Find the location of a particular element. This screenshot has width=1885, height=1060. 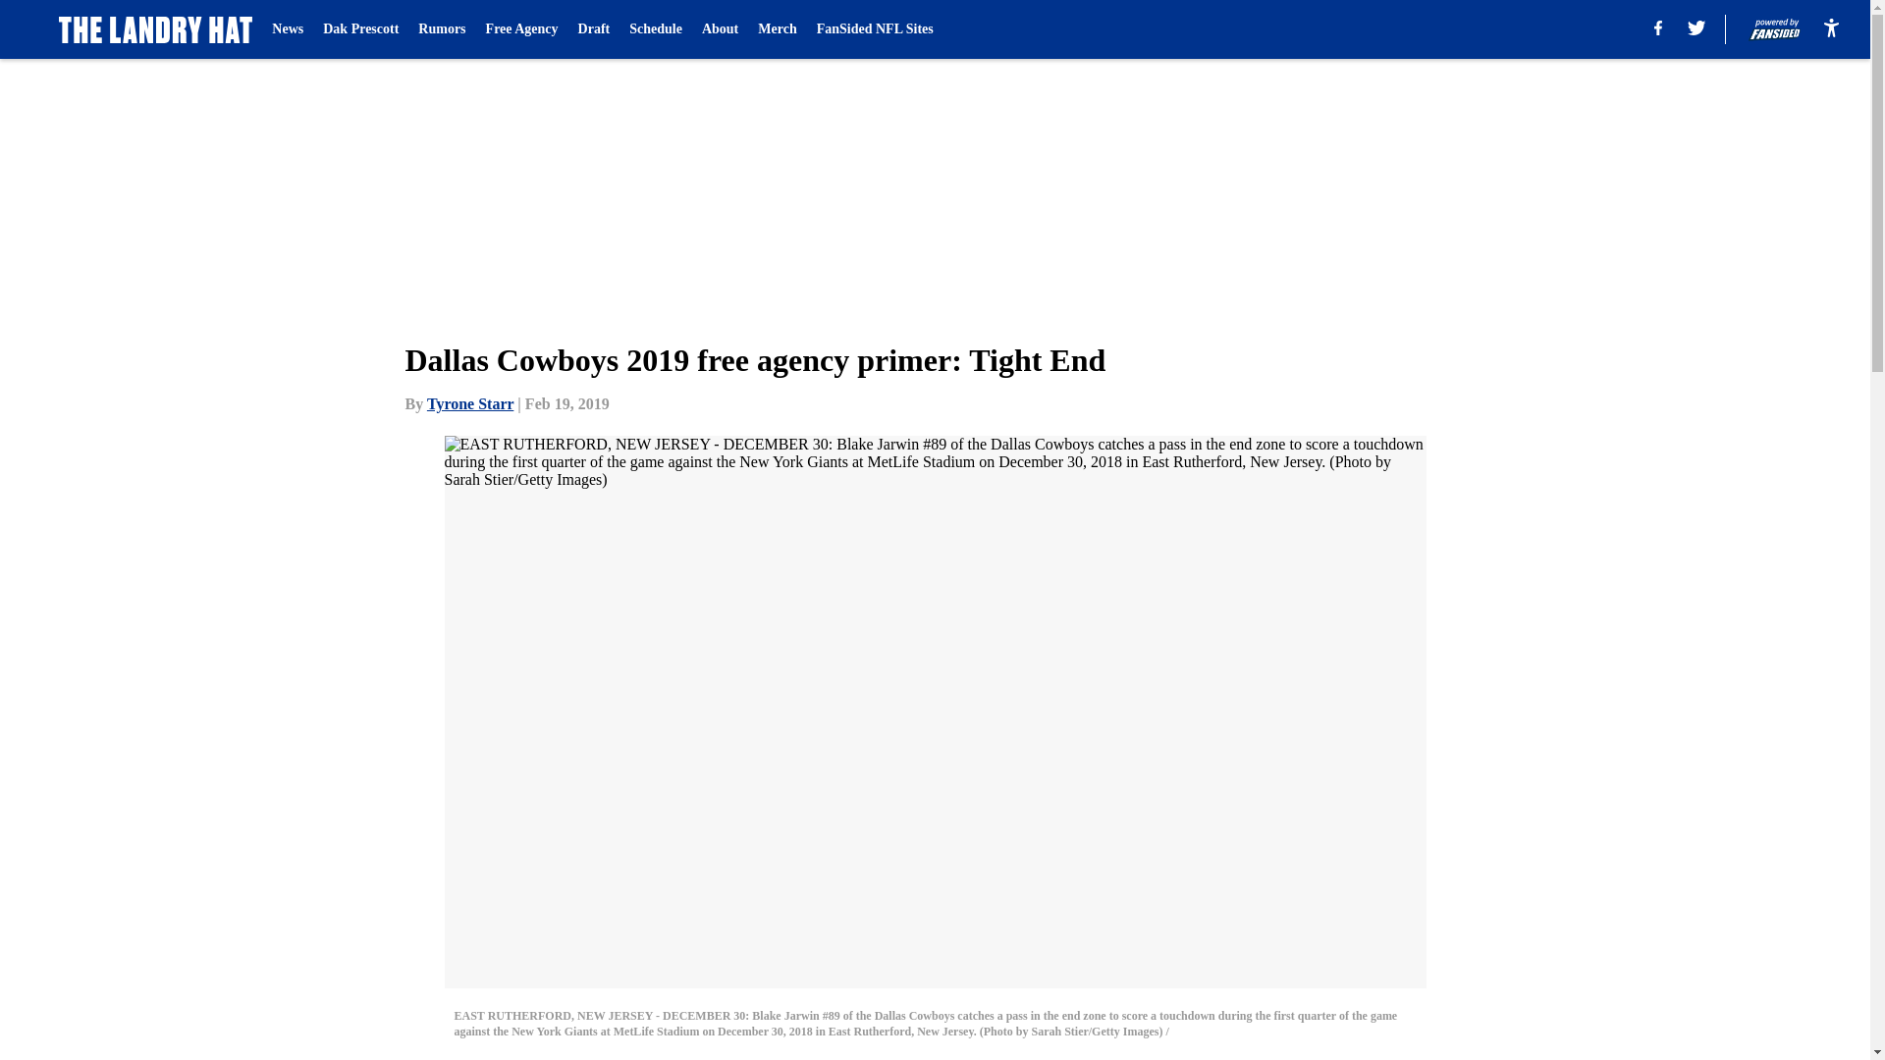

Dak Prescott is located at coordinates (359, 29).